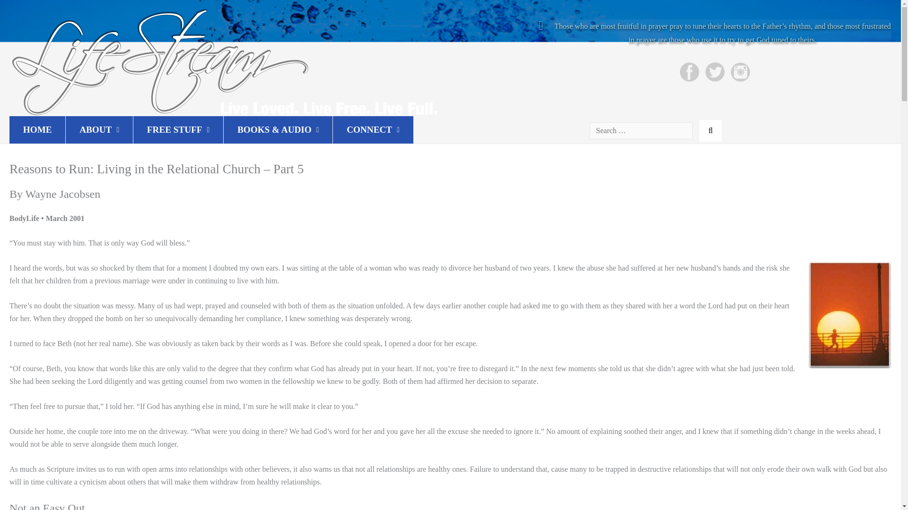  What do you see at coordinates (37, 129) in the screenshot?
I see `HOME` at bounding box center [37, 129].